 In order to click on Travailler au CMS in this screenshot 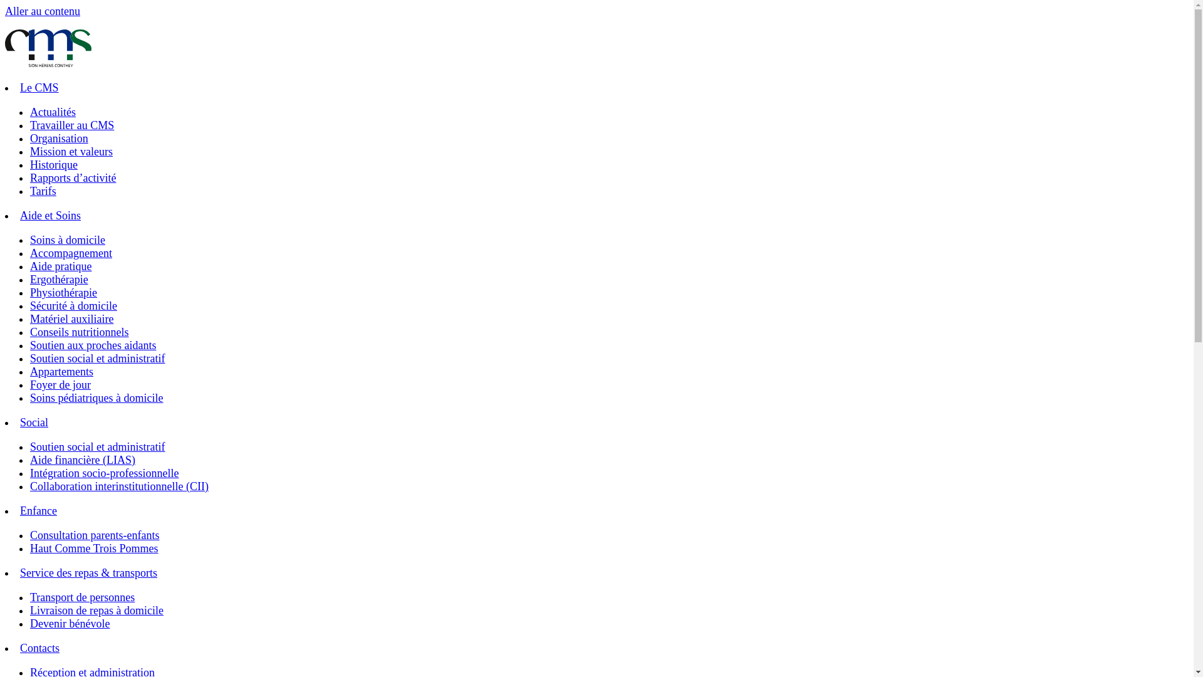, I will do `click(72, 125)`.